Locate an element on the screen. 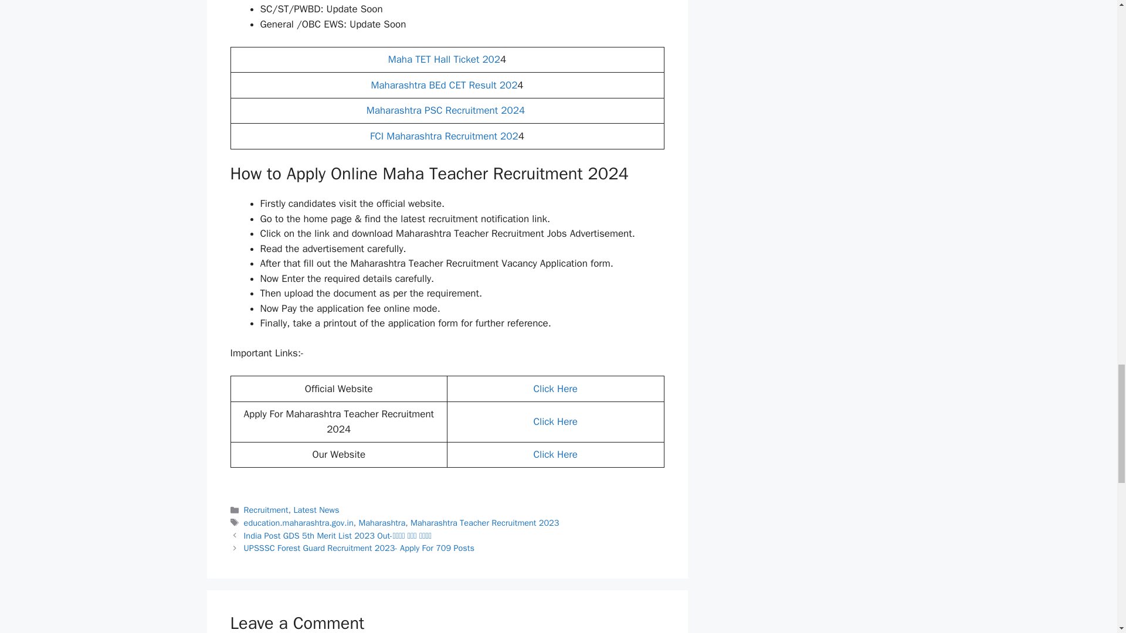 The image size is (1126, 633). Maharashtra is located at coordinates (381, 523).